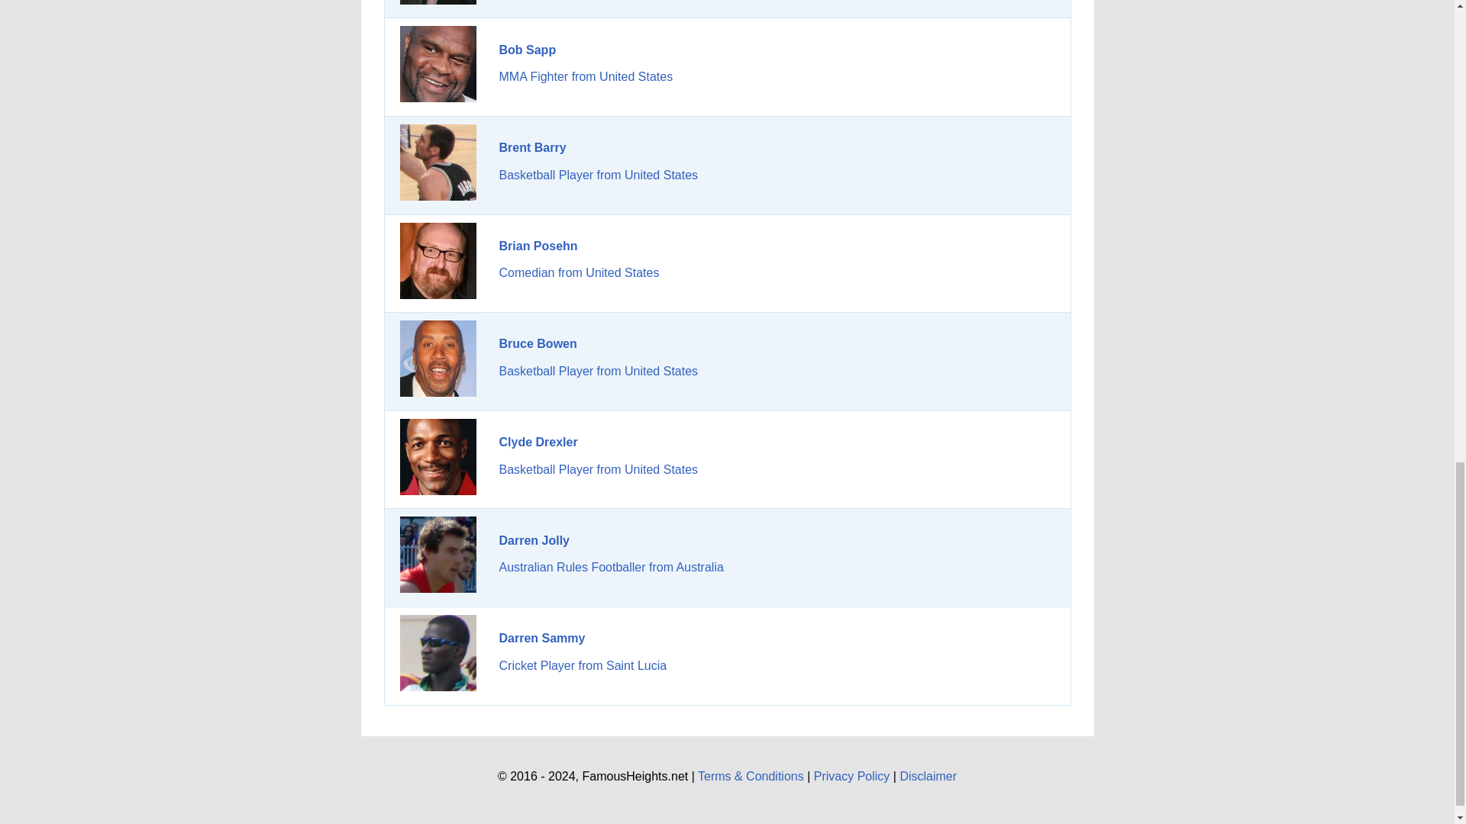 The image size is (1466, 824). I want to click on Darren Jolly, so click(534, 540).